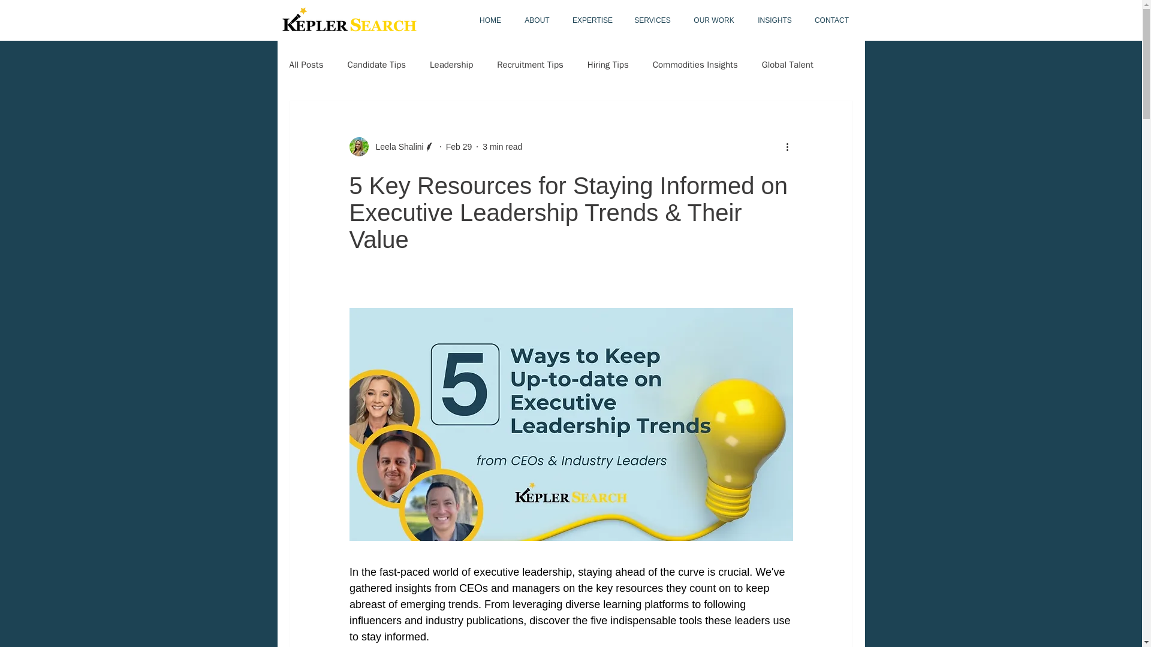  What do you see at coordinates (376, 64) in the screenshot?
I see `Candidate Tips` at bounding box center [376, 64].